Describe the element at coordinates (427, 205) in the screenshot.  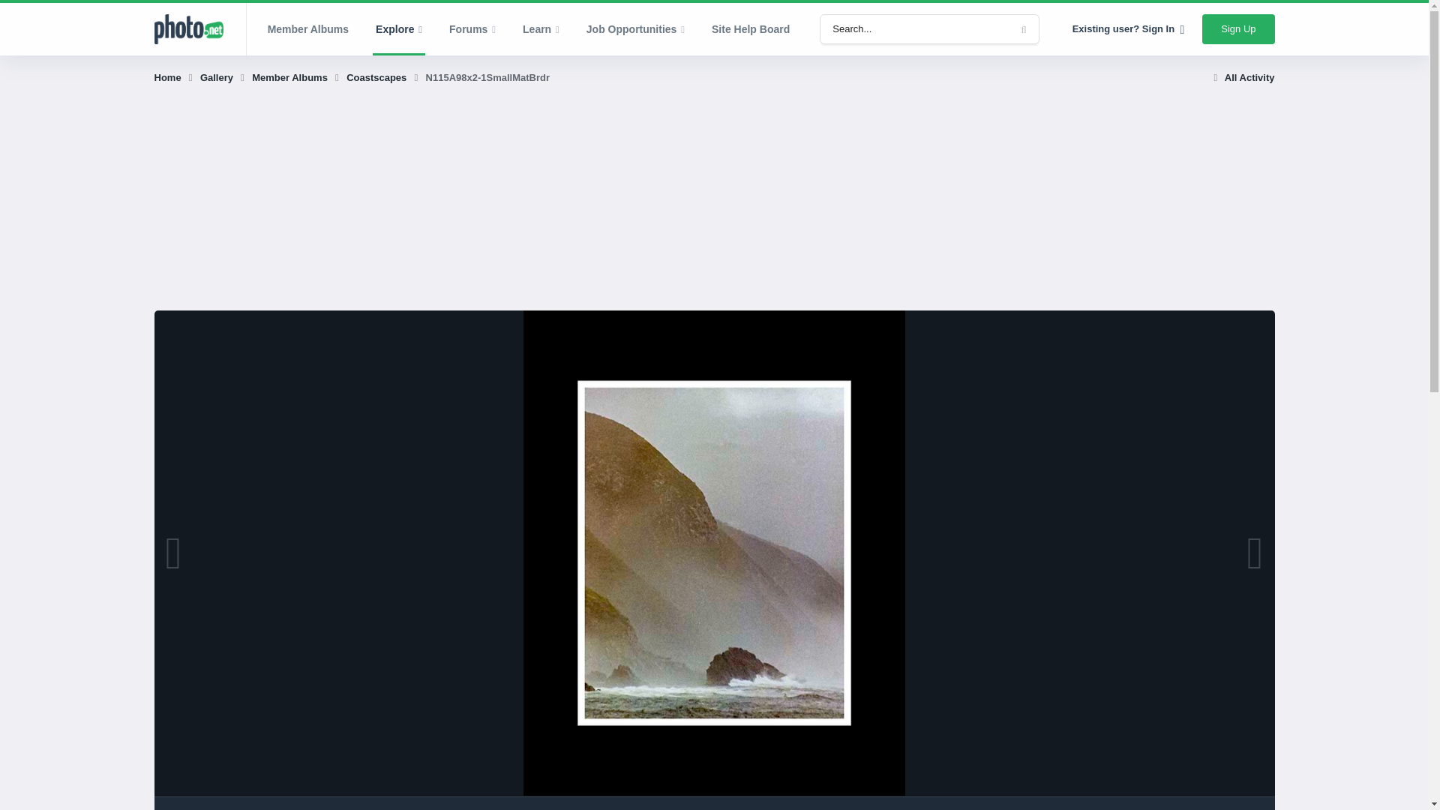
I see `Advertisement` at that location.